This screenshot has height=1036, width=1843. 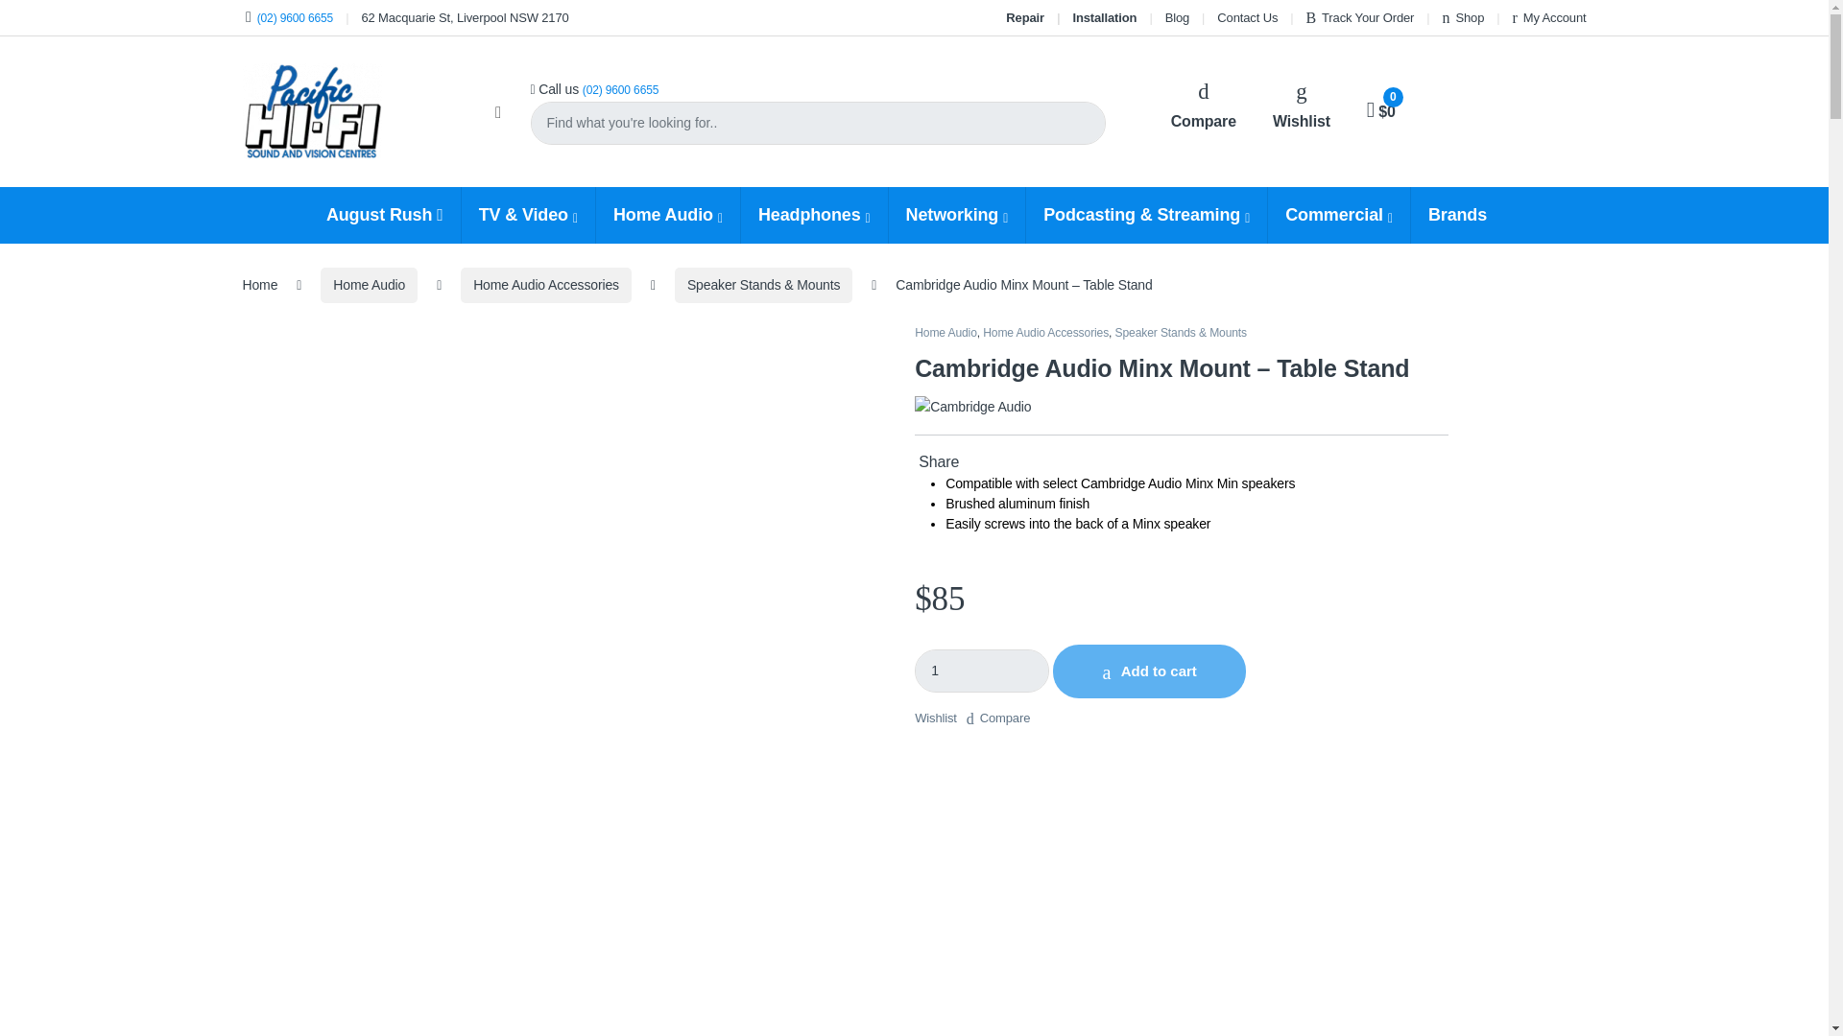 What do you see at coordinates (1246, 17) in the screenshot?
I see `Contact Us` at bounding box center [1246, 17].